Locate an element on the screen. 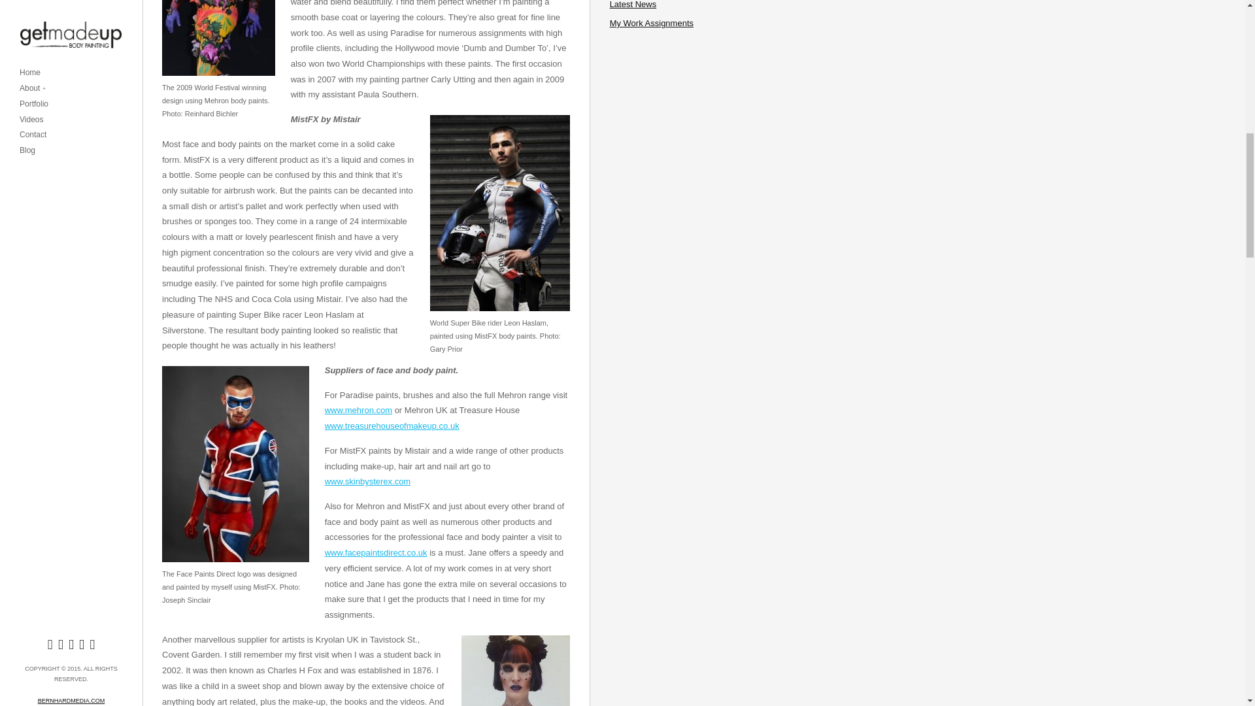 The image size is (1255, 706). www.facepaintsdirect.co.uk is located at coordinates (376, 553).